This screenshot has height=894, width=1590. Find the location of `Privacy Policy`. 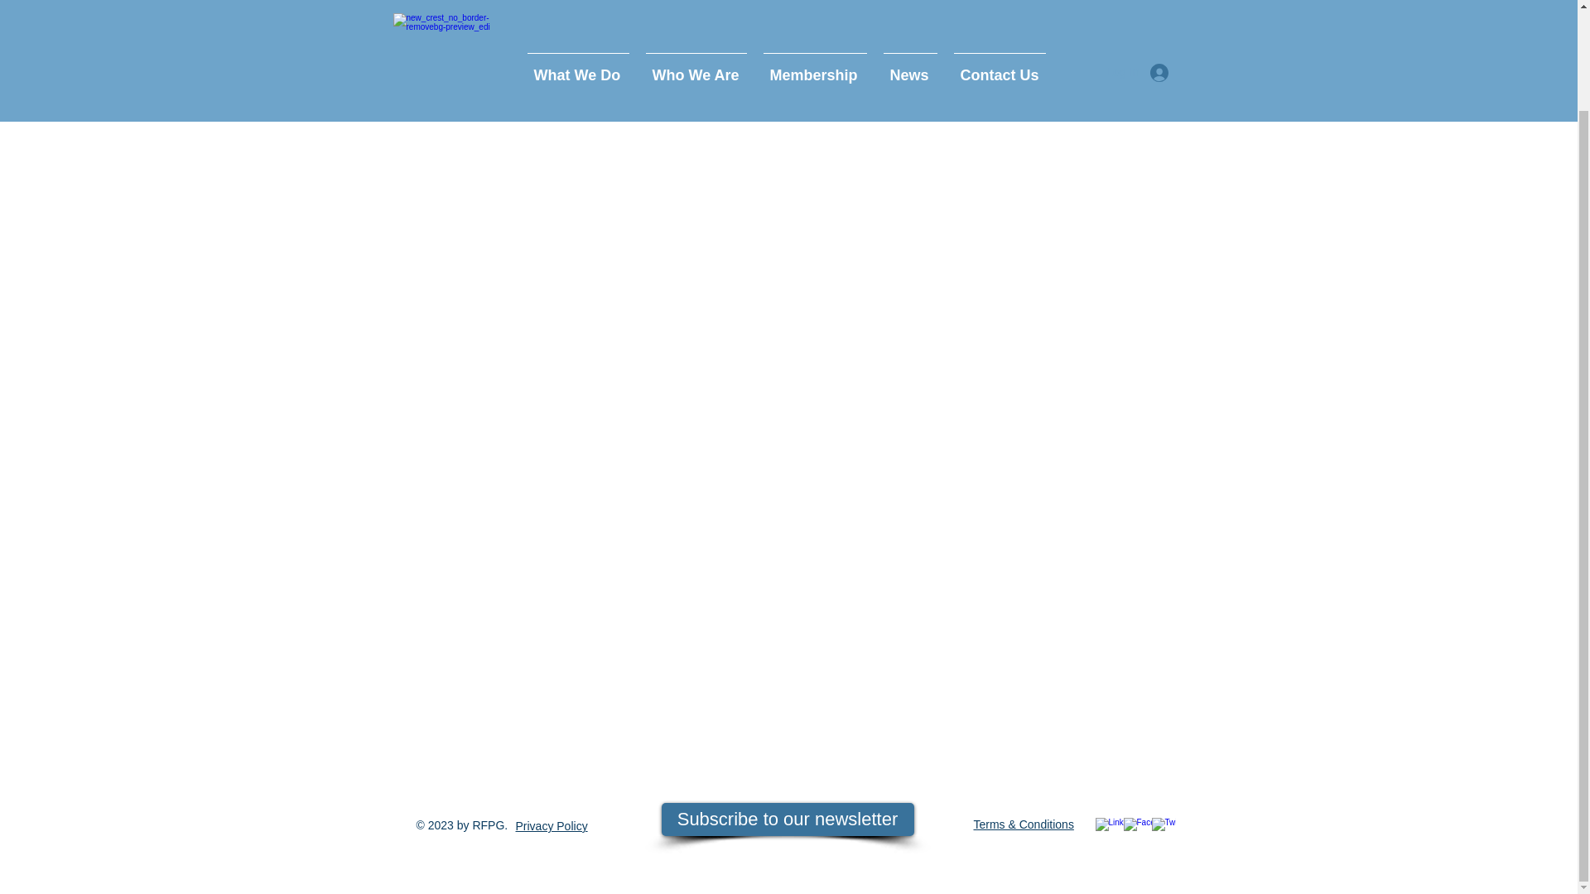

Privacy Policy is located at coordinates (551, 826).